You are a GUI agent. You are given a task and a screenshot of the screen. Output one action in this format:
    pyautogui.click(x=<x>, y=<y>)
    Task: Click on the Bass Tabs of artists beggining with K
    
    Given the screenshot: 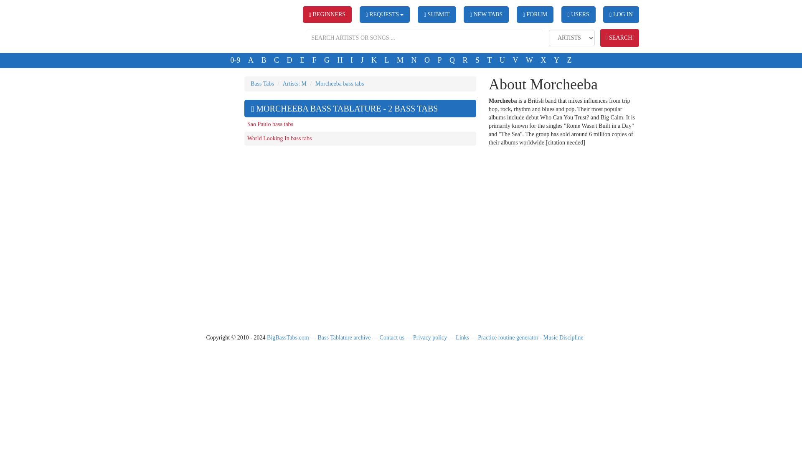 What is the action you would take?
    pyautogui.click(x=373, y=60)
    